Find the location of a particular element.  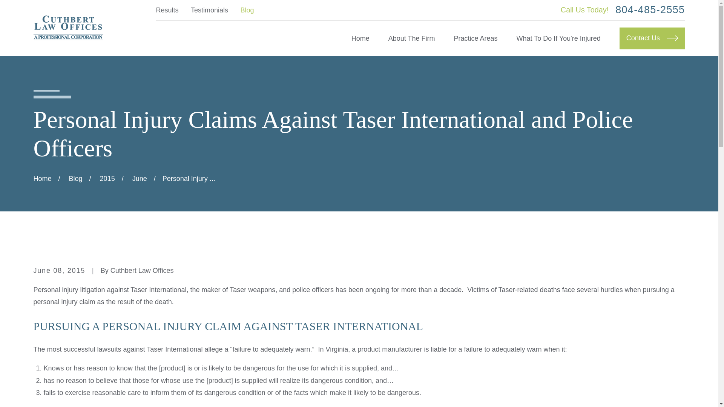

Home is located at coordinates (68, 28).